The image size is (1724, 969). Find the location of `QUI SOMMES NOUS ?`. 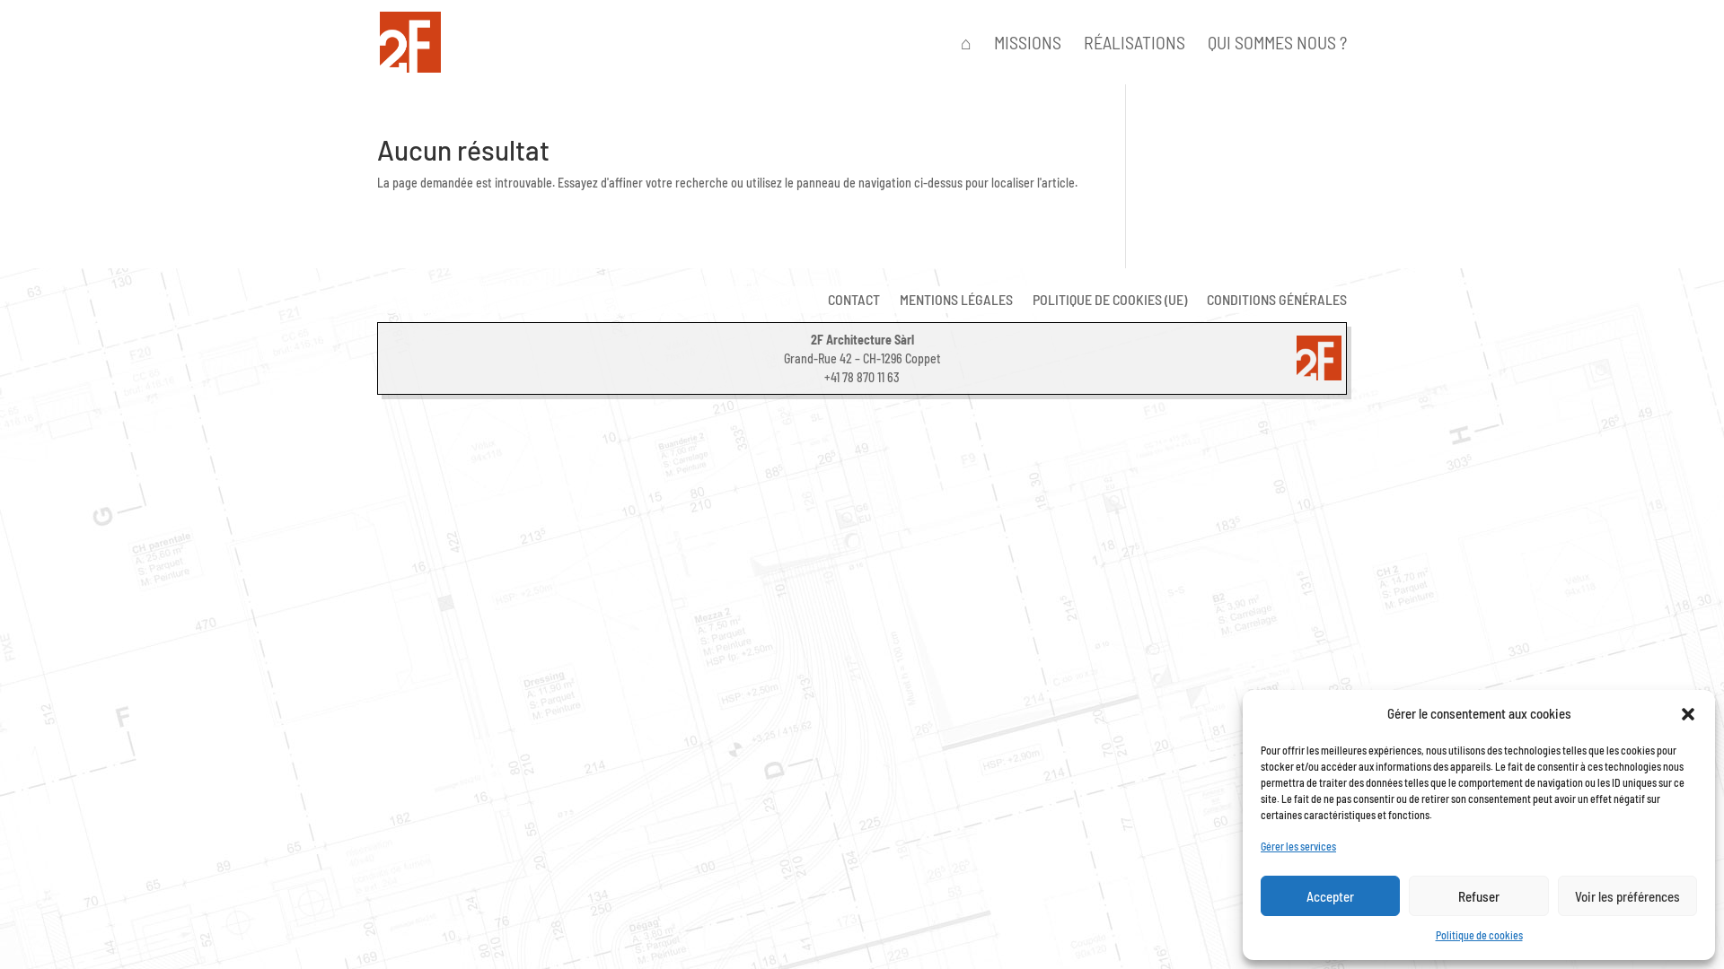

QUI SOMMES NOUS ? is located at coordinates (1277, 60).